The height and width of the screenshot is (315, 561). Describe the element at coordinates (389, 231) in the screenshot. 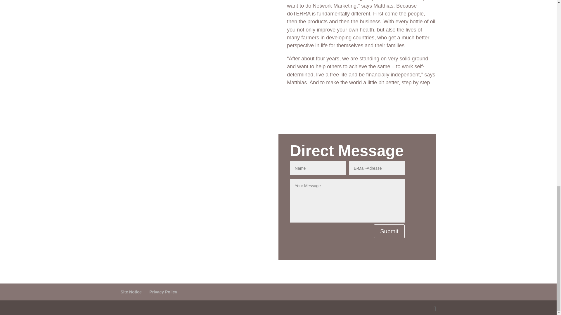

I see `Submit` at that location.